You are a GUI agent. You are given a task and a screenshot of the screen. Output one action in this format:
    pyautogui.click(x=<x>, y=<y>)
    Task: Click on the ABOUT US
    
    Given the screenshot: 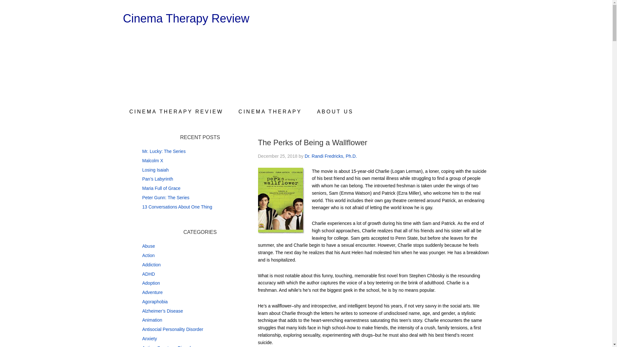 What is the action you would take?
    pyautogui.click(x=335, y=112)
    